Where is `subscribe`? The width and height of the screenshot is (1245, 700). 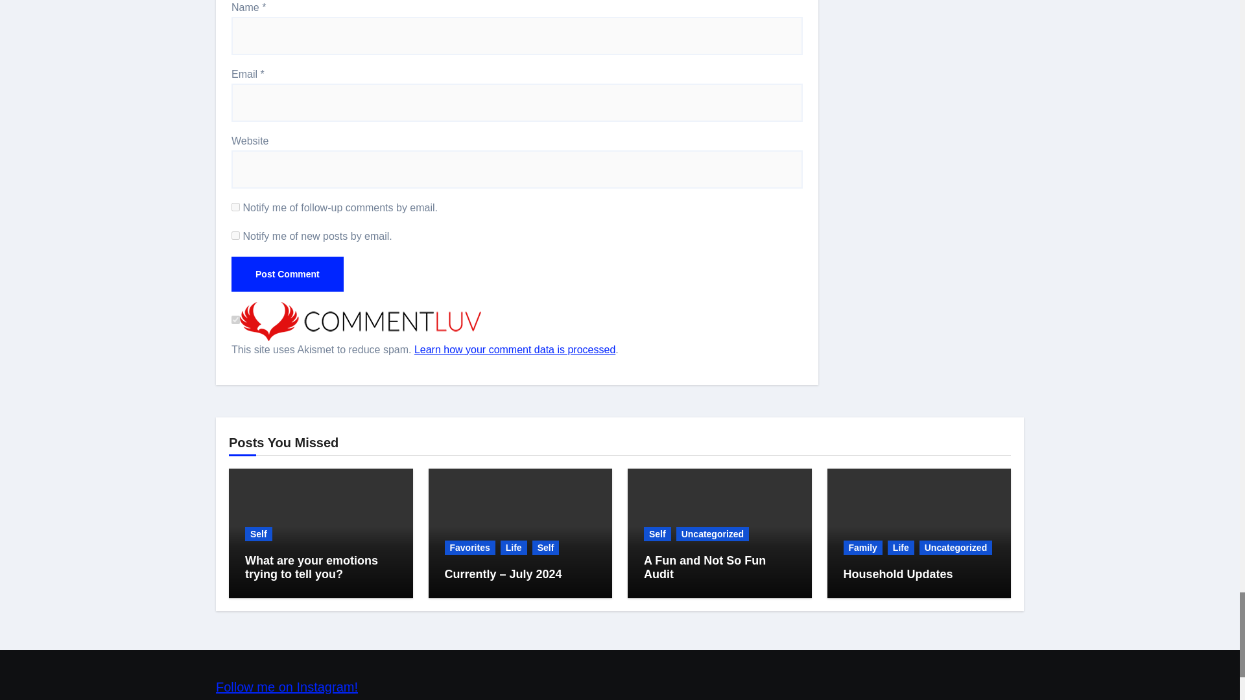 subscribe is located at coordinates (236, 207).